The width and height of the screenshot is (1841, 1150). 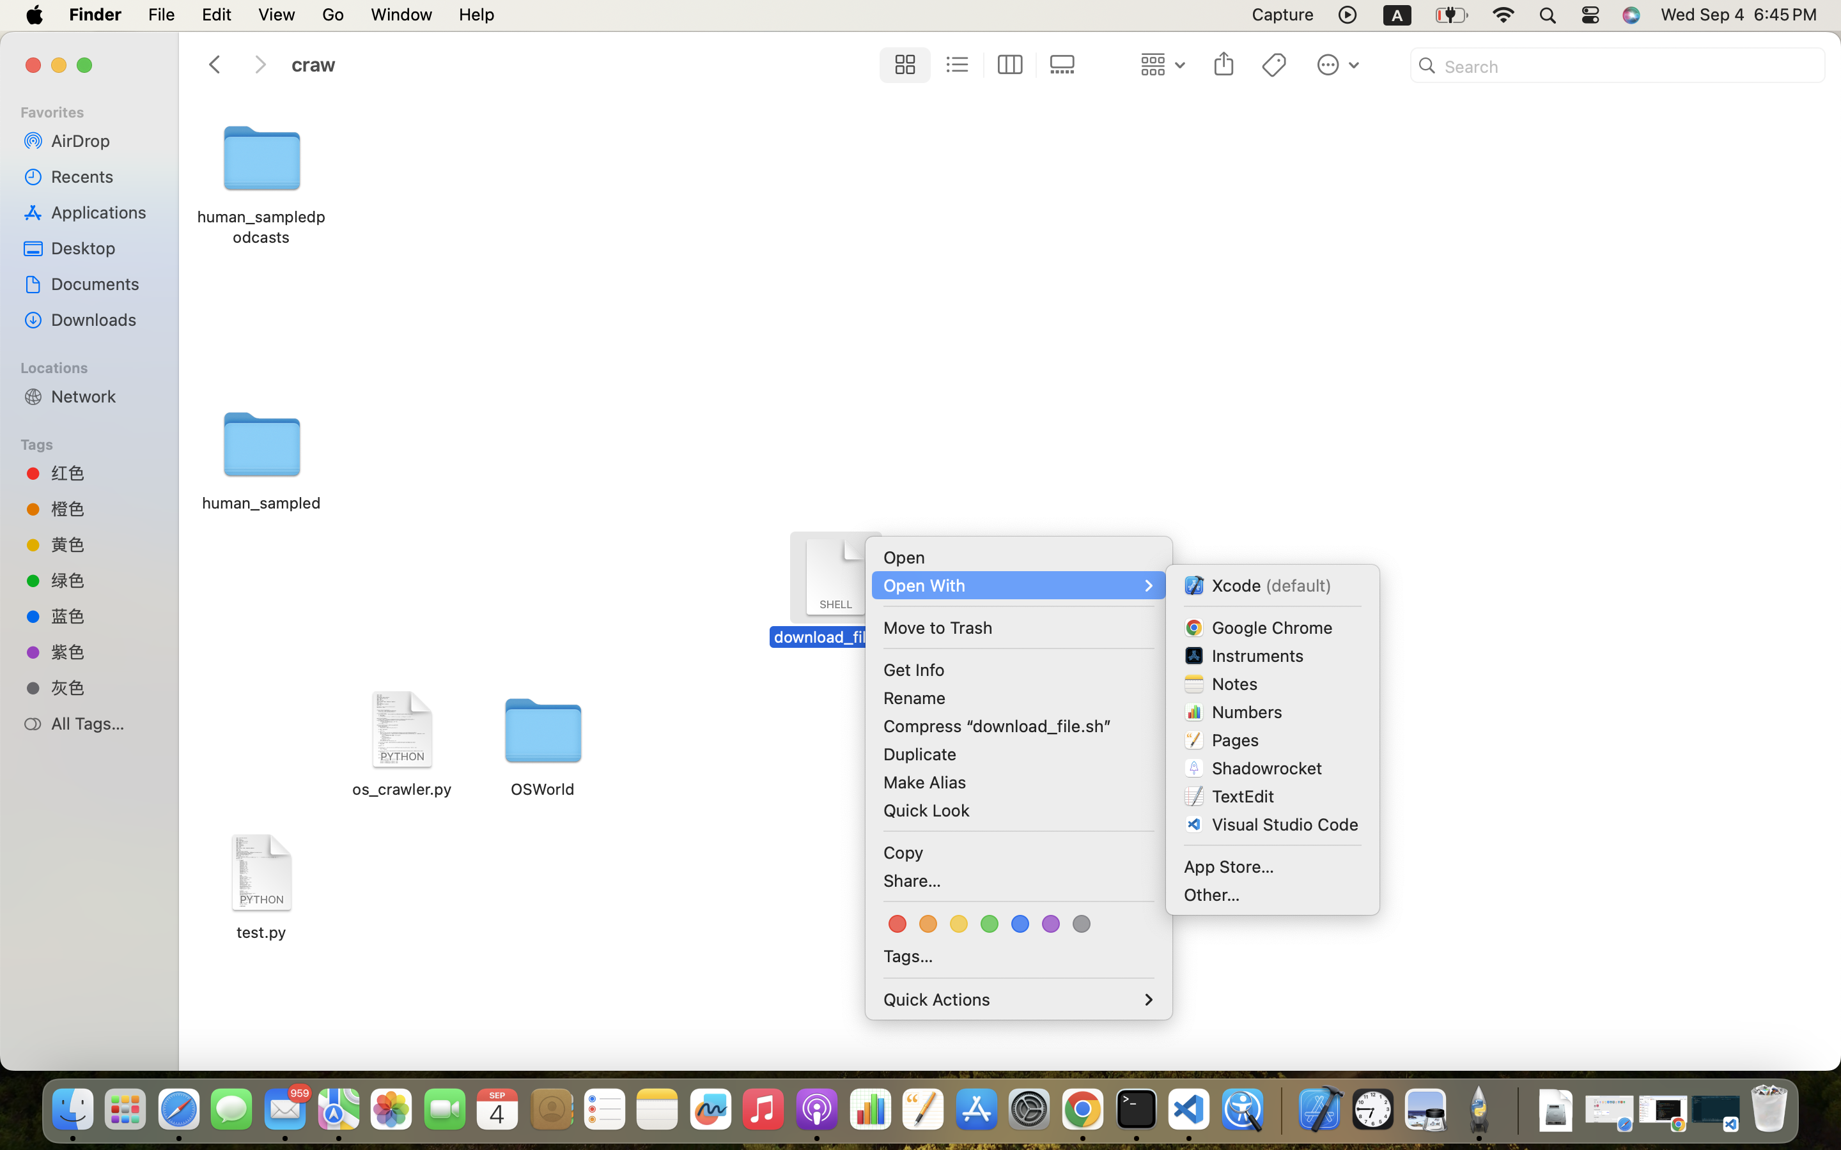 What do you see at coordinates (103, 723) in the screenshot?
I see `All Tags…` at bounding box center [103, 723].